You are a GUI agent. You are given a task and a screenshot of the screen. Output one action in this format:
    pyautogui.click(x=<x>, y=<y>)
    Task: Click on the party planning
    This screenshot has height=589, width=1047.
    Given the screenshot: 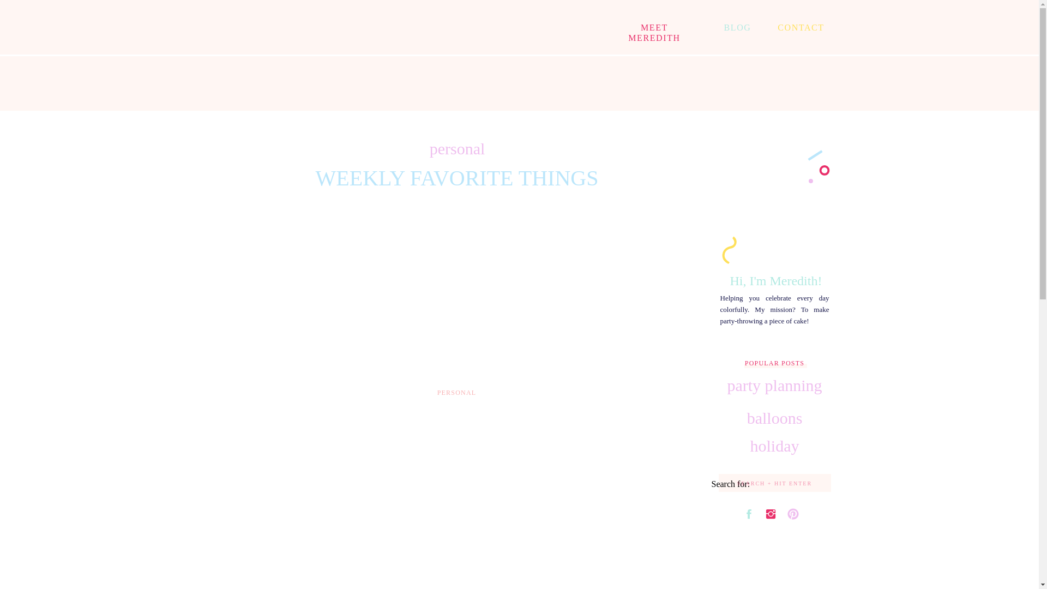 What is the action you would take?
    pyautogui.click(x=774, y=385)
    